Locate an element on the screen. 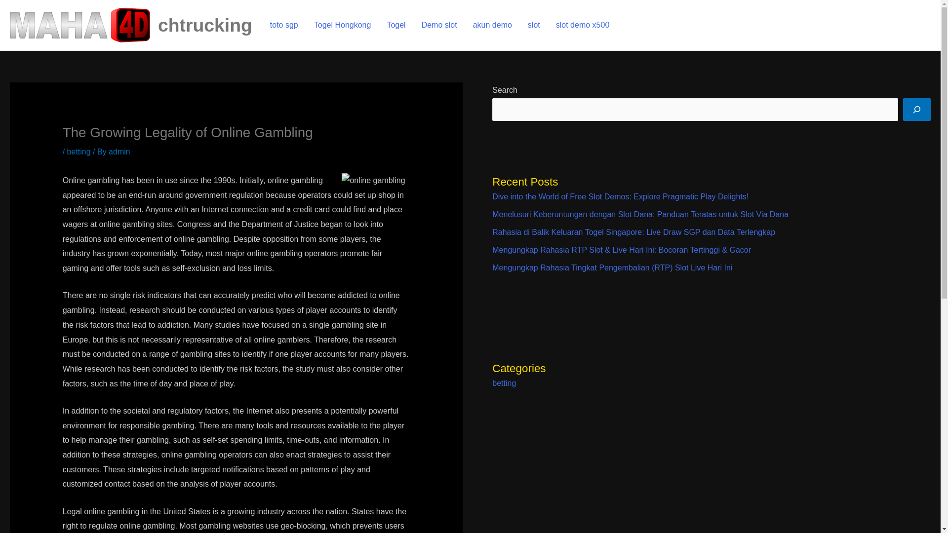 This screenshot has height=533, width=948. chtrucking is located at coordinates (205, 25).